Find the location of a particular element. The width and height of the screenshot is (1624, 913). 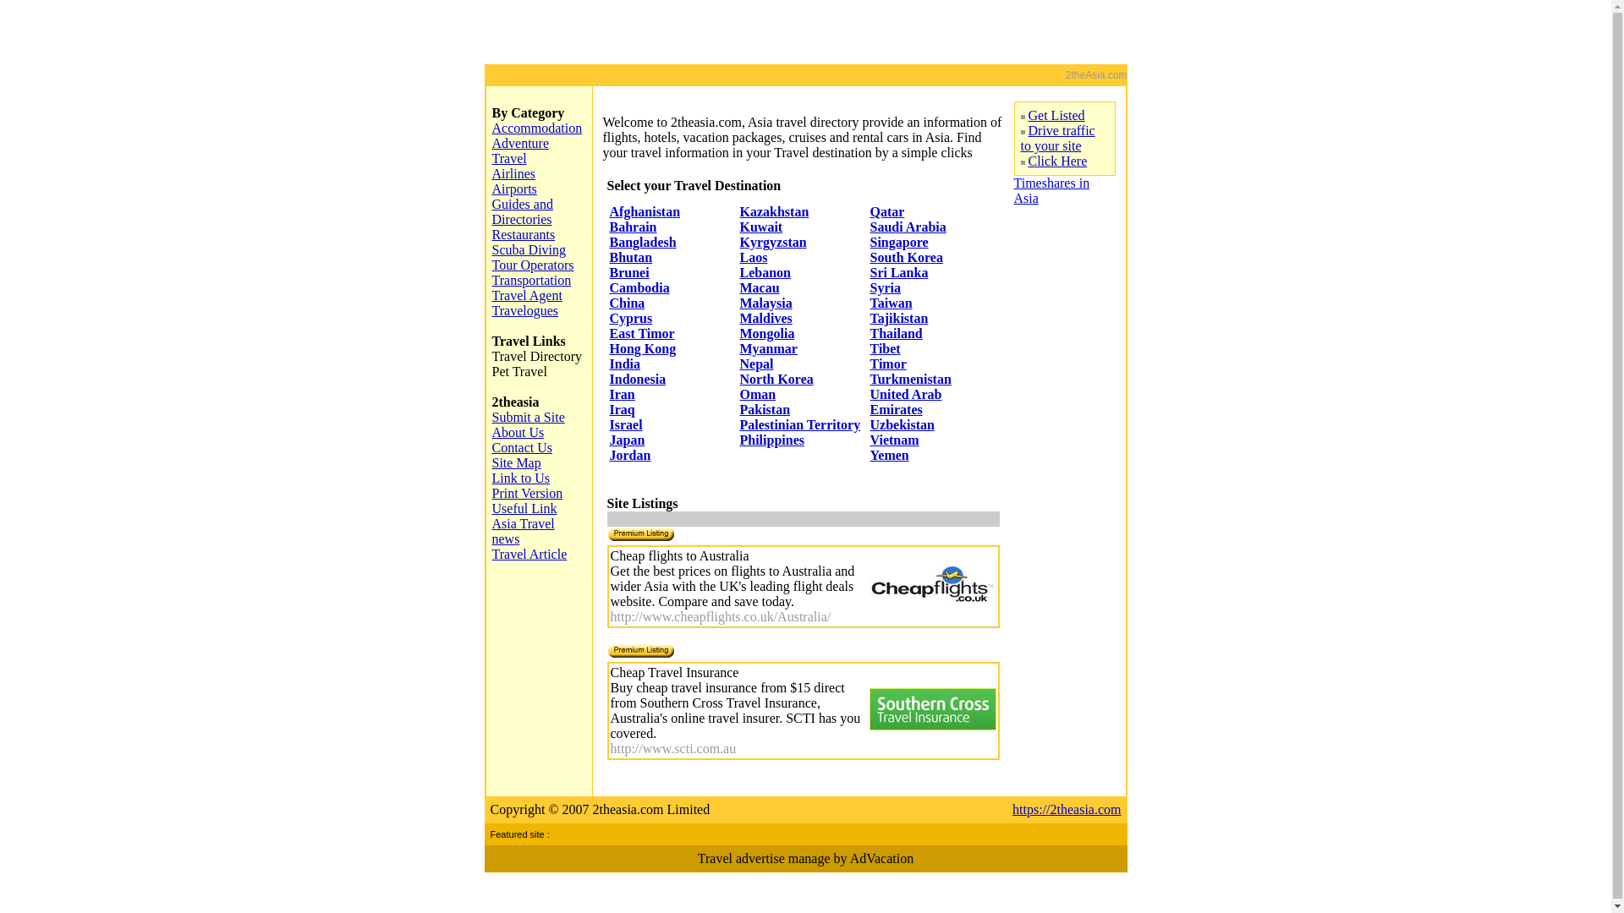

Kyrgyzstan is located at coordinates (773, 242).